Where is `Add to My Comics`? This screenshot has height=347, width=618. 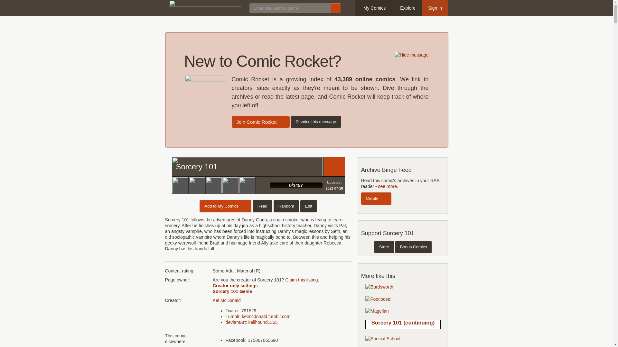
Add to My Comics is located at coordinates (225, 206).